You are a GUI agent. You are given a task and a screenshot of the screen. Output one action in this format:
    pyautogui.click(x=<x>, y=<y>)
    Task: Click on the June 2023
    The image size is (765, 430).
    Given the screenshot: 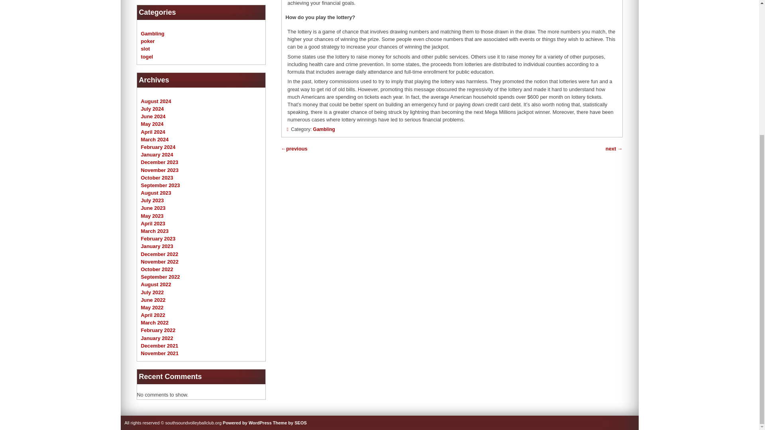 What is the action you would take?
    pyautogui.click(x=153, y=208)
    